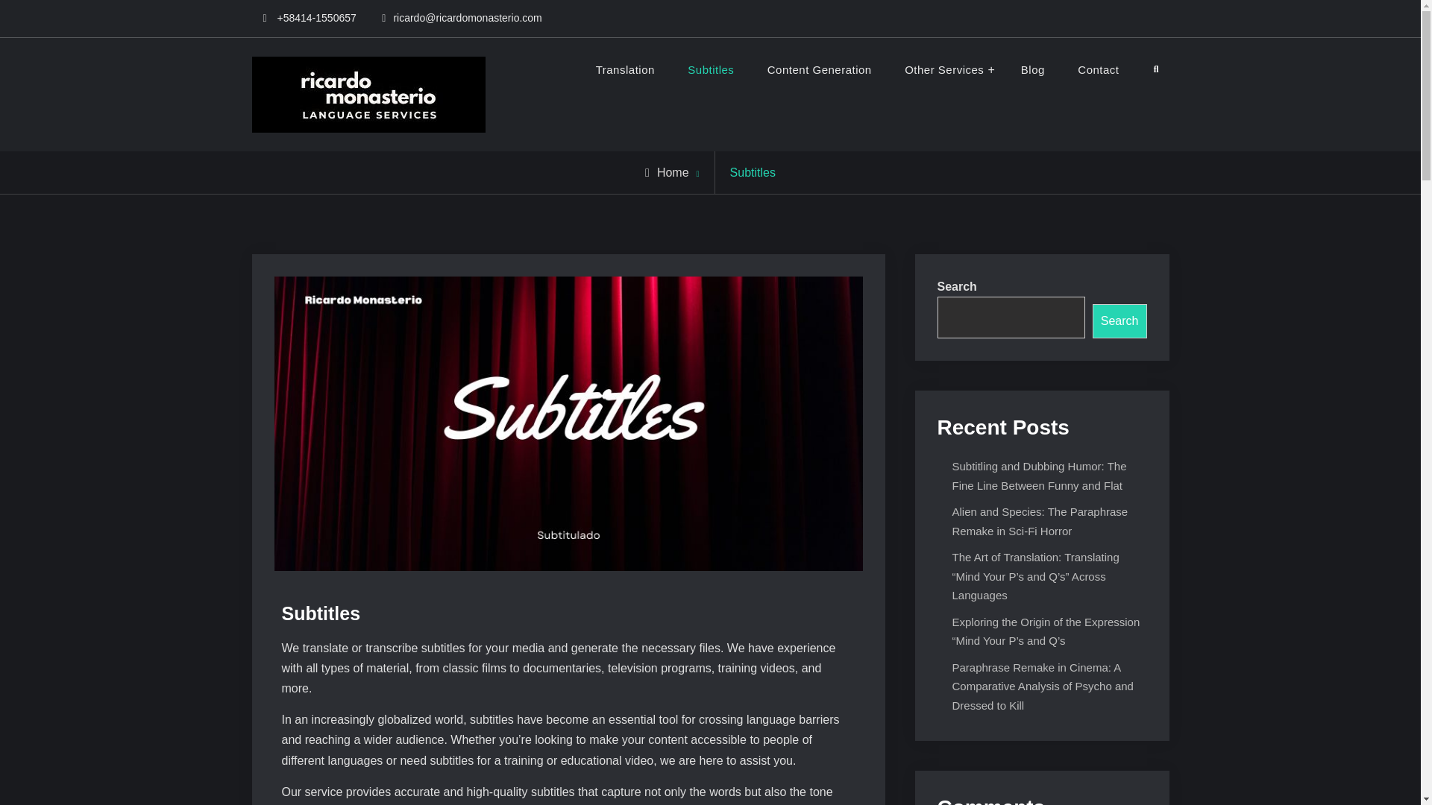 This screenshot has height=805, width=1432. What do you see at coordinates (1119, 321) in the screenshot?
I see `Search` at bounding box center [1119, 321].